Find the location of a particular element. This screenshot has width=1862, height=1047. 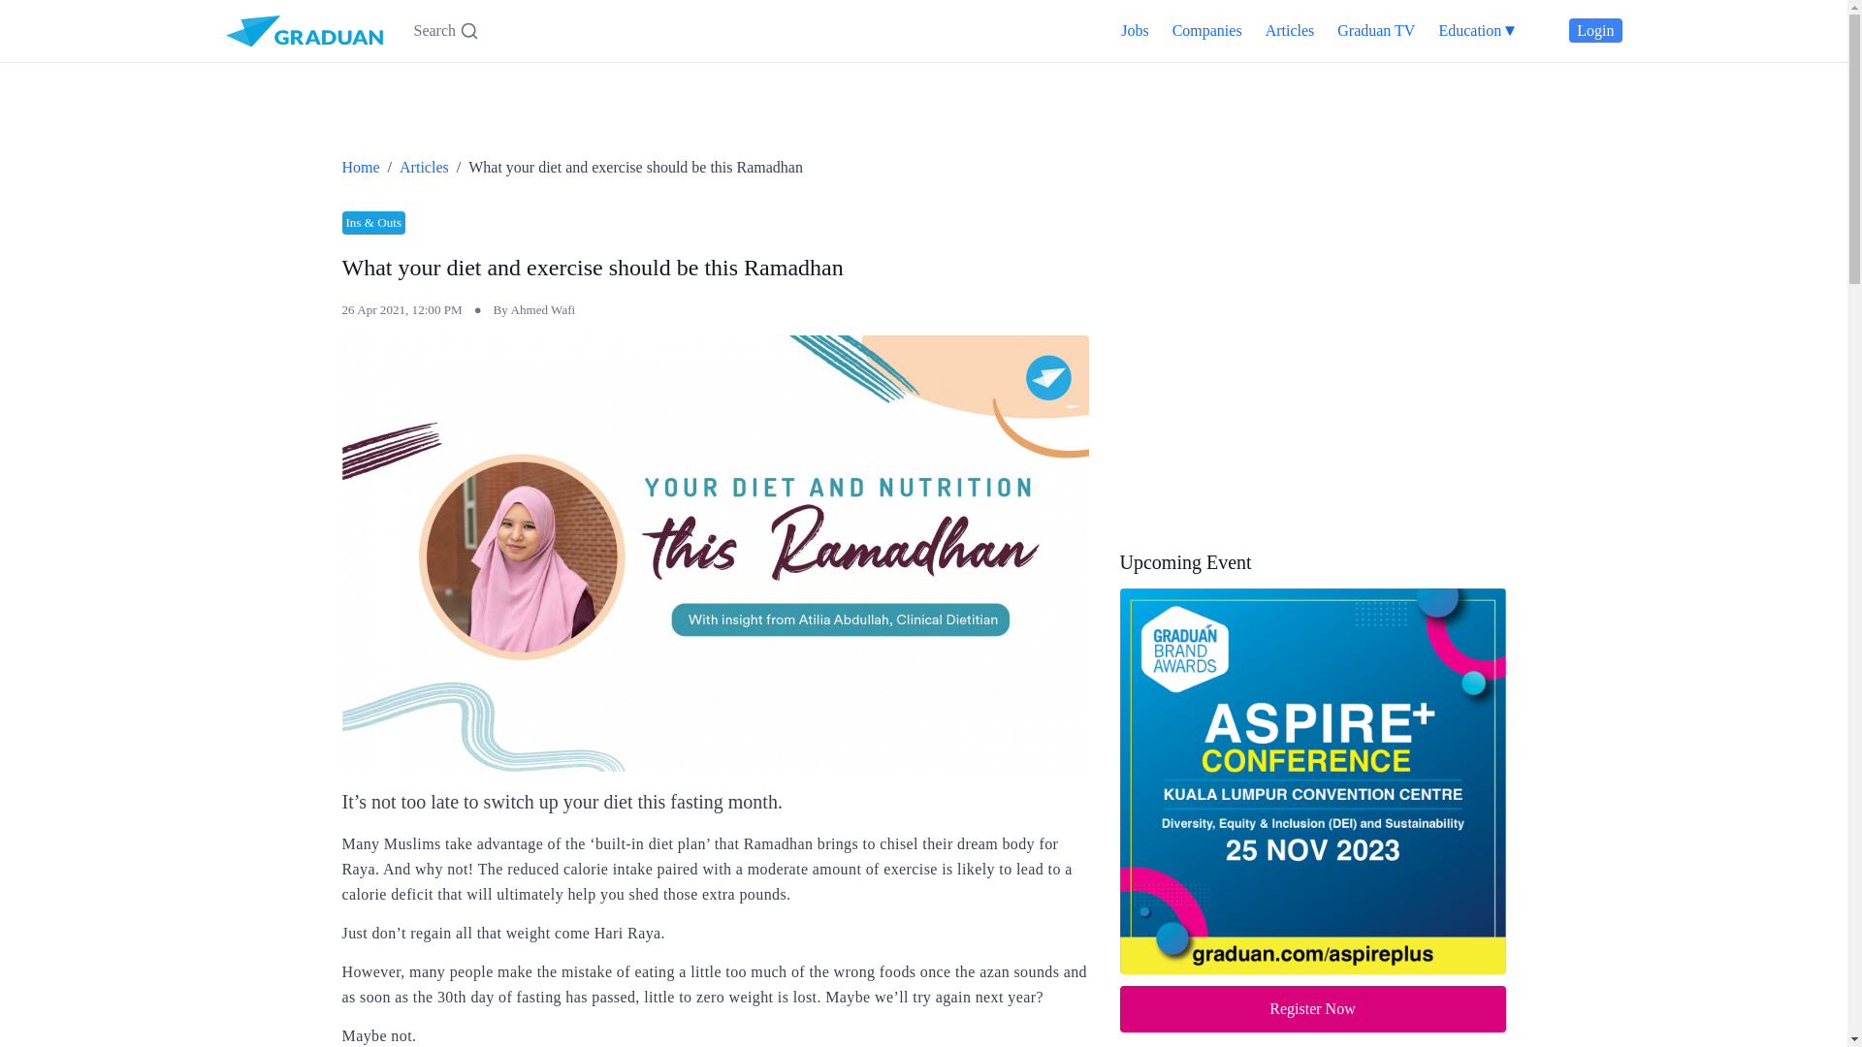

Register Now is located at coordinates (1311, 1008).